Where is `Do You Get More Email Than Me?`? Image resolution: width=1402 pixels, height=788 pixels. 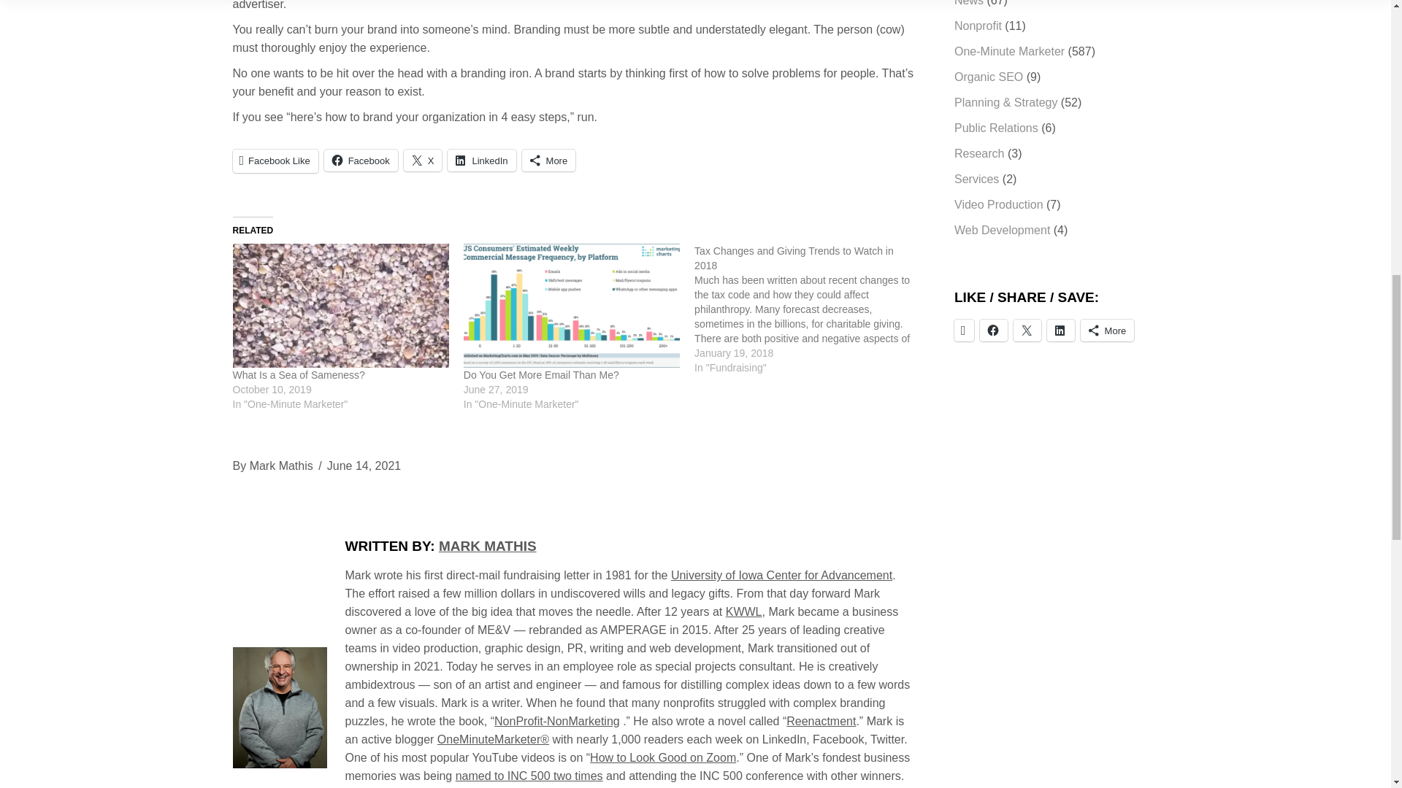
Do You Get More Email Than Me? is located at coordinates (542, 375).